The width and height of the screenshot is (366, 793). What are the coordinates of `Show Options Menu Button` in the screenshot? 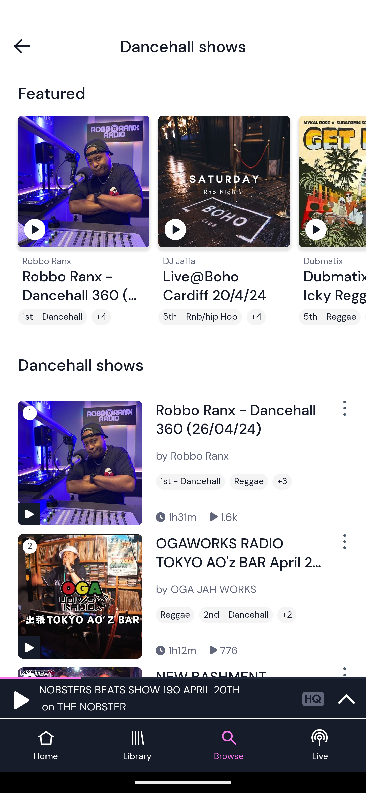 It's located at (344, 412).